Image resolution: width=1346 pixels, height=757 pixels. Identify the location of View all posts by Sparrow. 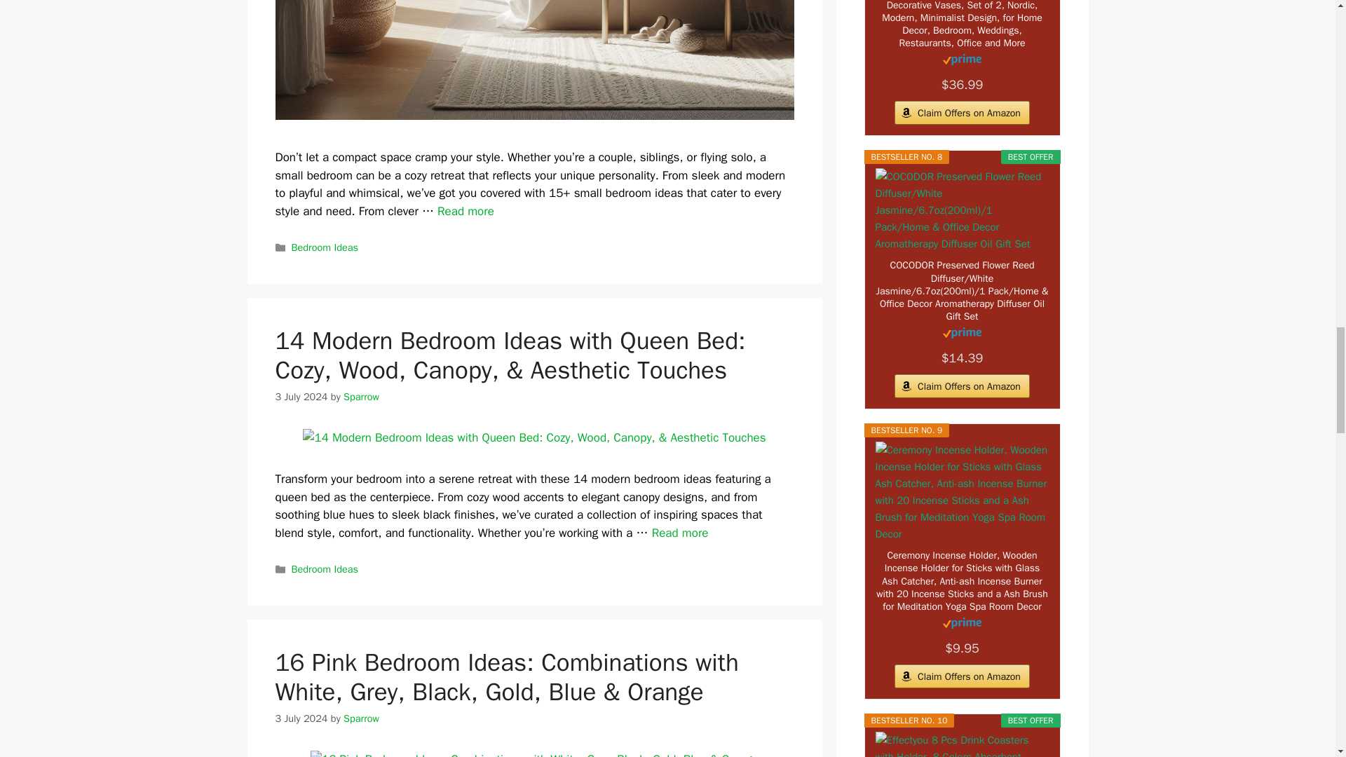
(361, 397).